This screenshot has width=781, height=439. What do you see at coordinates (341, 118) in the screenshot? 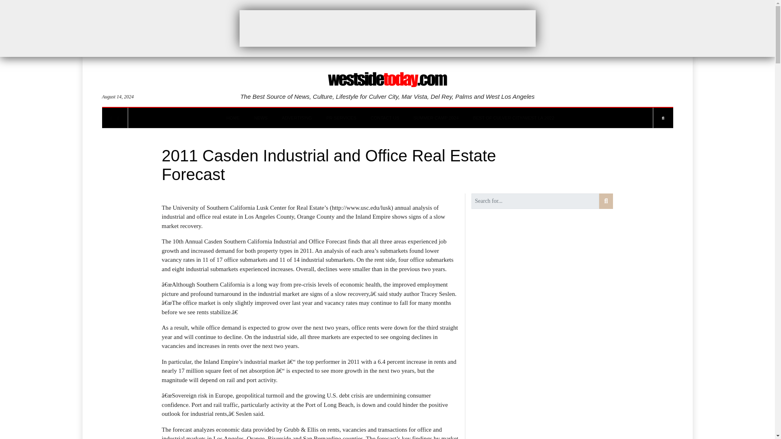
I see `PR SERVICES` at bounding box center [341, 118].